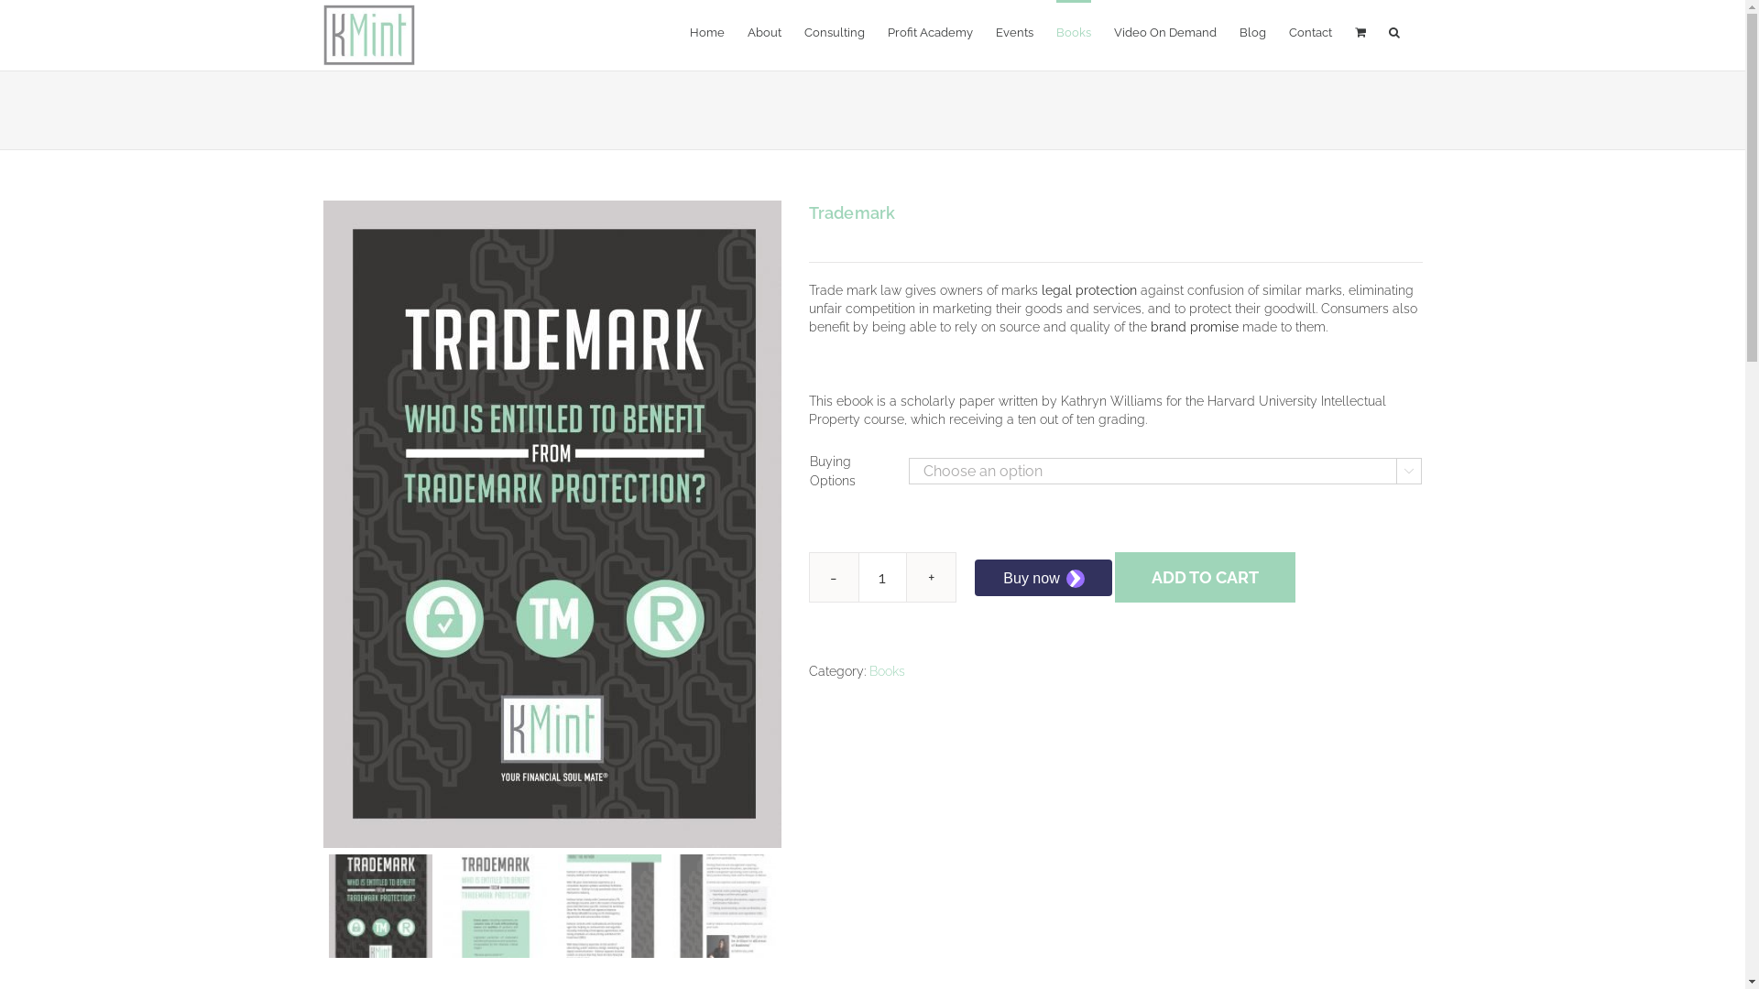 Image resolution: width=1759 pixels, height=989 pixels. What do you see at coordinates (1310, 31) in the screenshot?
I see `Contact` at bounding box center [1310, 31].